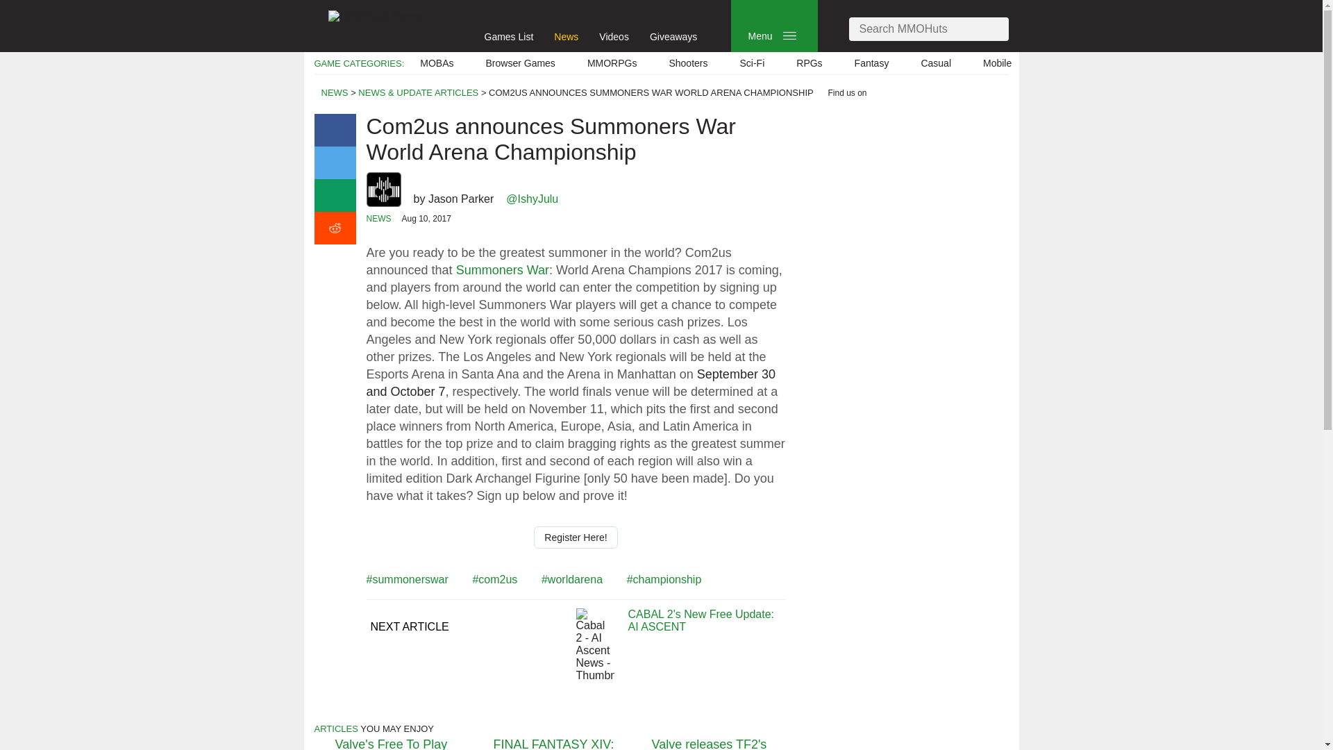  Describe the element at coordinates (521, 63) in the screenshot. I see `Visit the Browser Games List` at that location.